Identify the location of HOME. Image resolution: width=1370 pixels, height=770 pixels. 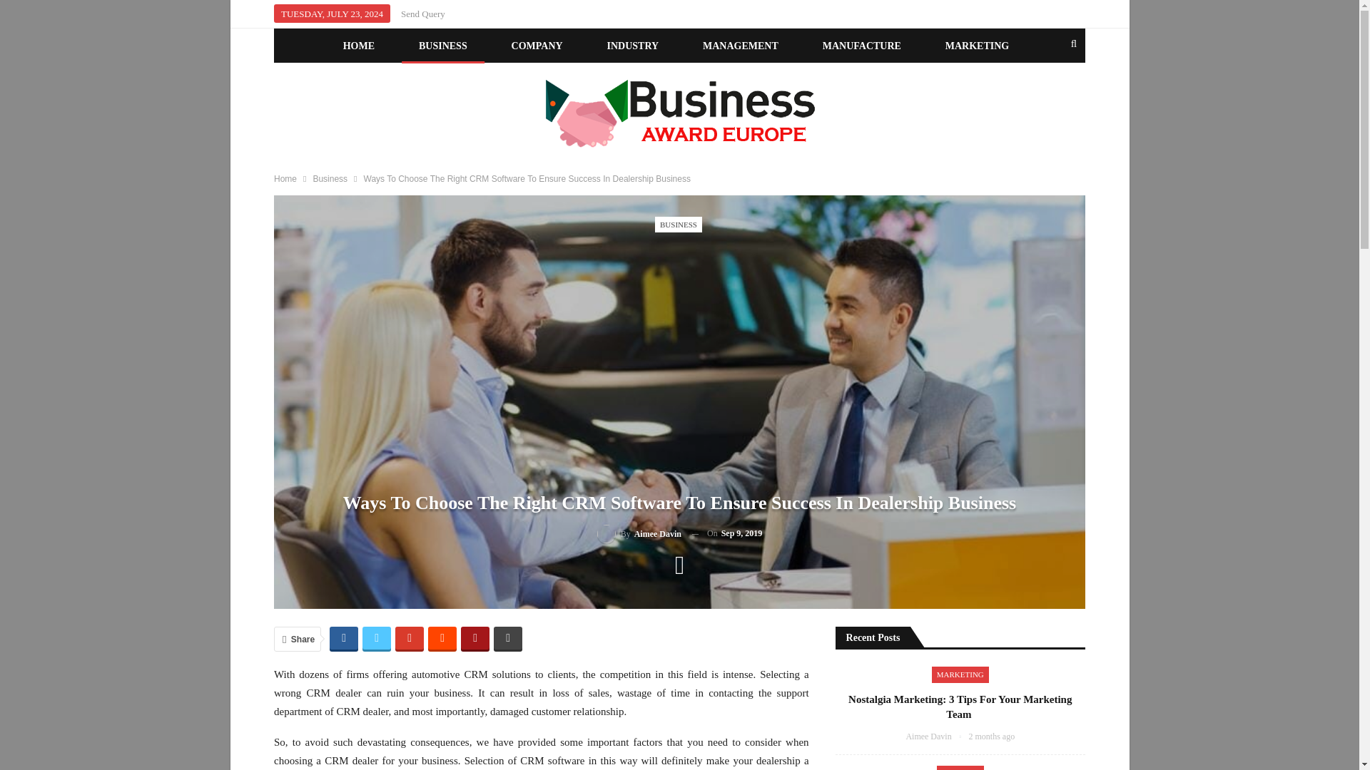
(358, 46).